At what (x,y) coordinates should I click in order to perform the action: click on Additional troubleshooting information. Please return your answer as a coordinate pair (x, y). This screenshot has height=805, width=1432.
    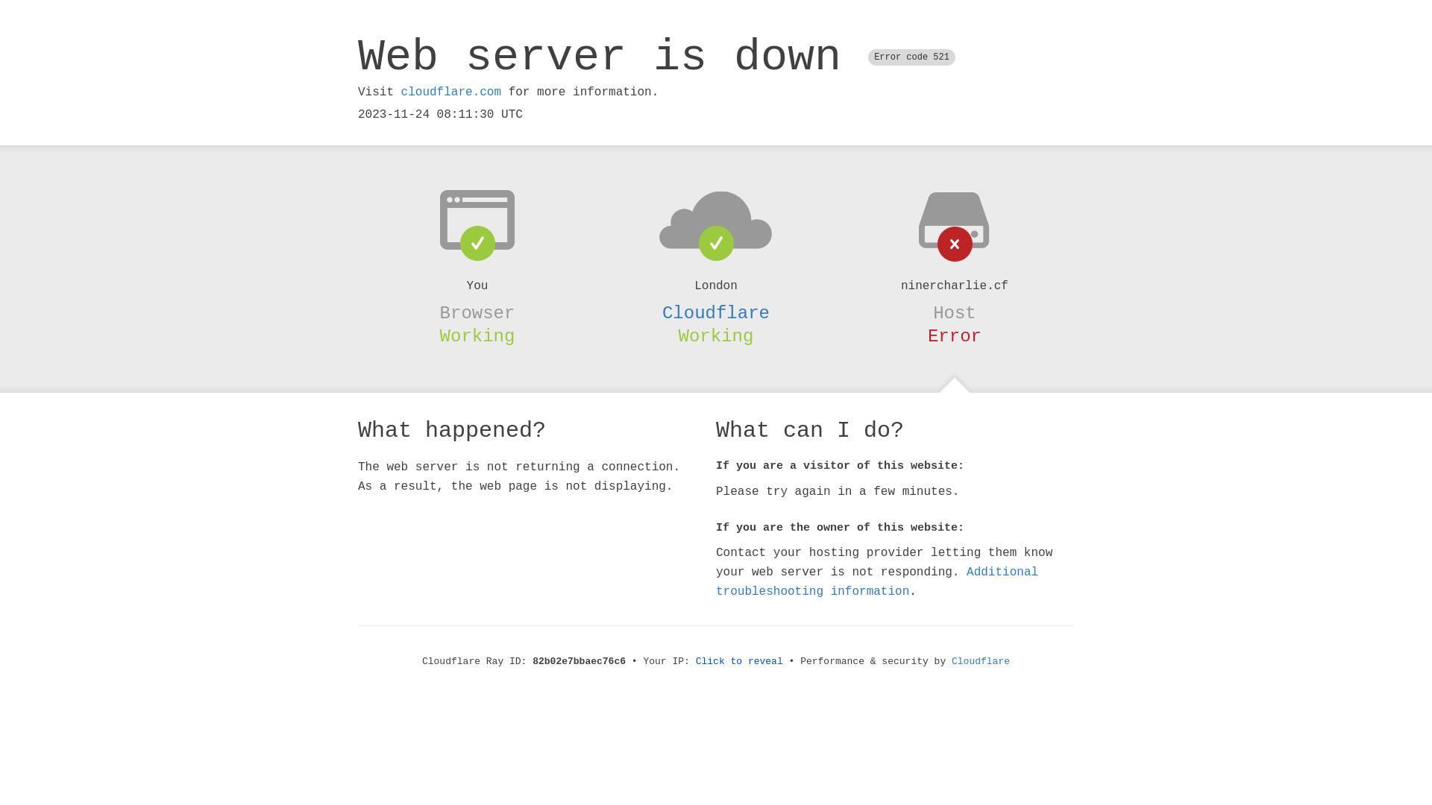
    Looking at the image, I should click on (877, 581).